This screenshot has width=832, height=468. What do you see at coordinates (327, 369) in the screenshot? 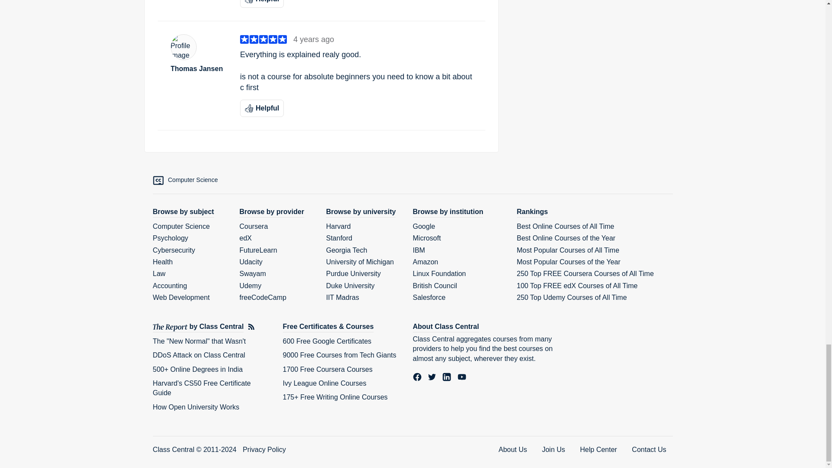
I see `1700 Free Coursera Courses` at bounding box center [327, 369].